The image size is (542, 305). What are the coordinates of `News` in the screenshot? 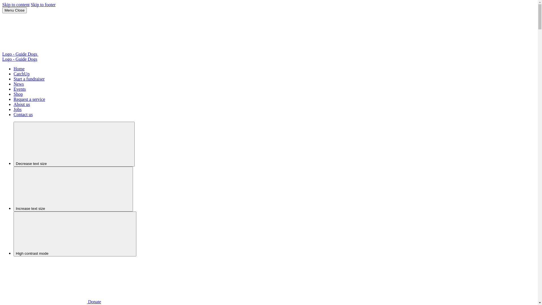 It's located at (19, 84).